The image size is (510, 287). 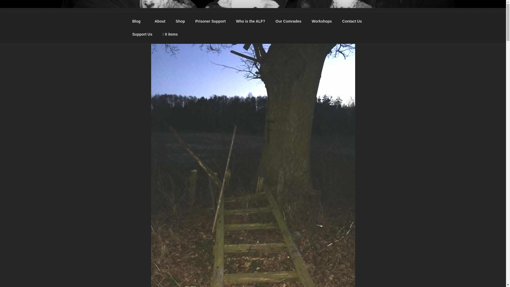 What do you see at coordinates (138, 21) in the screenshot?
I see `Blog` at bounding box center [138, 21].